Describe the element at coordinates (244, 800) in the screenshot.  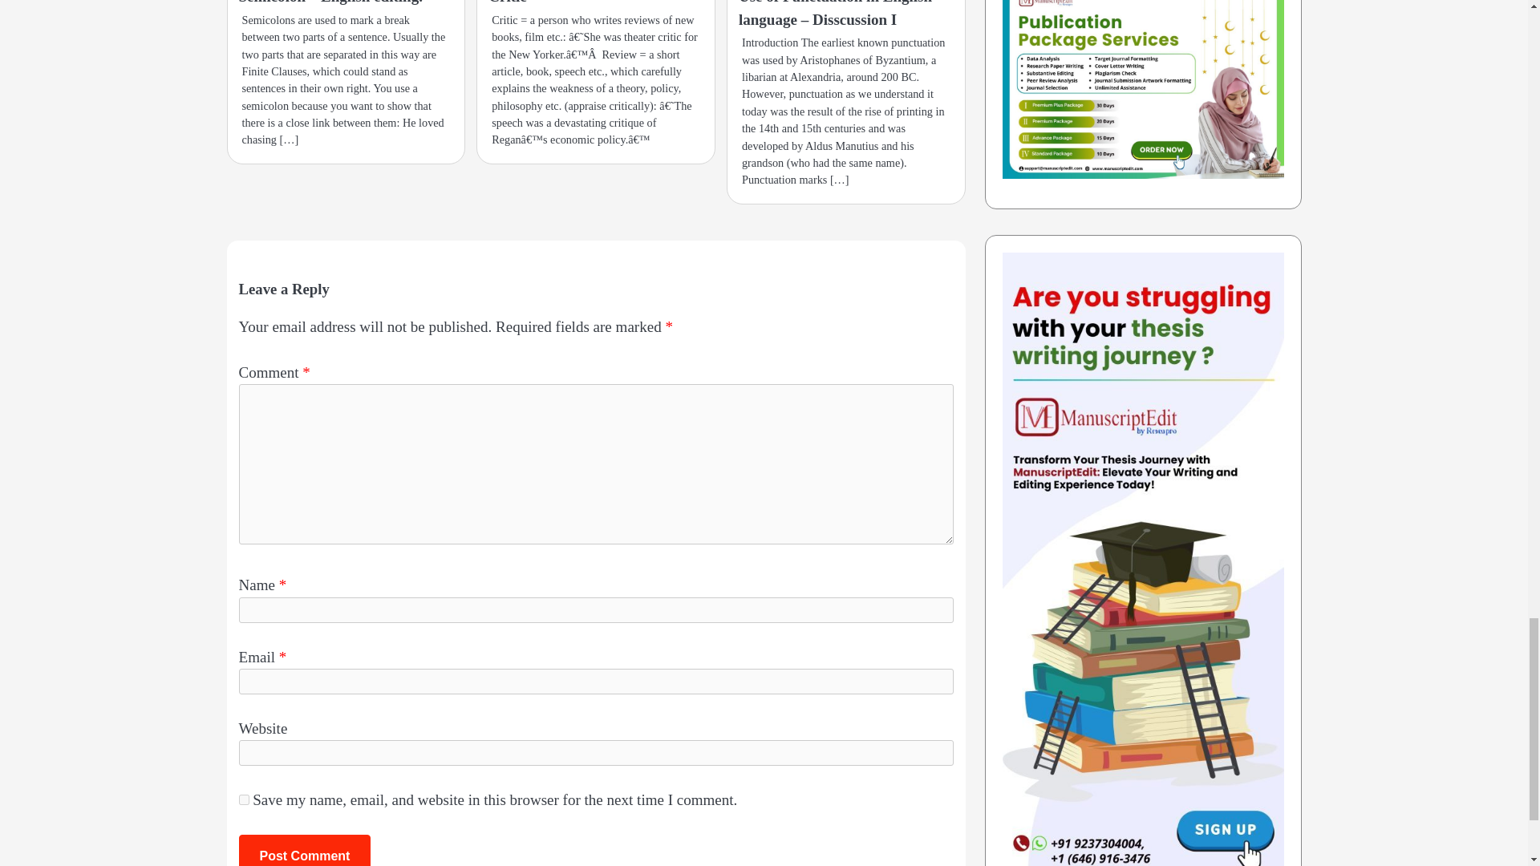
I see `yes` at that location.